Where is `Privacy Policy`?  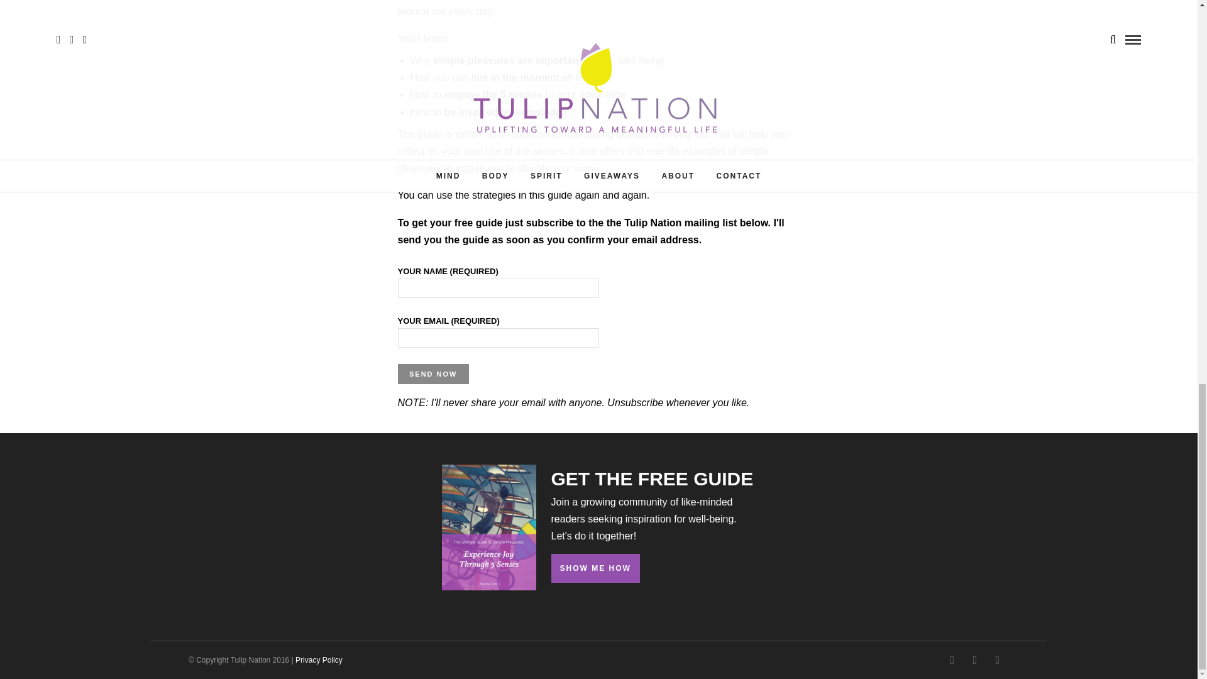
Privacy Policy is located at coordinates (319, 660).